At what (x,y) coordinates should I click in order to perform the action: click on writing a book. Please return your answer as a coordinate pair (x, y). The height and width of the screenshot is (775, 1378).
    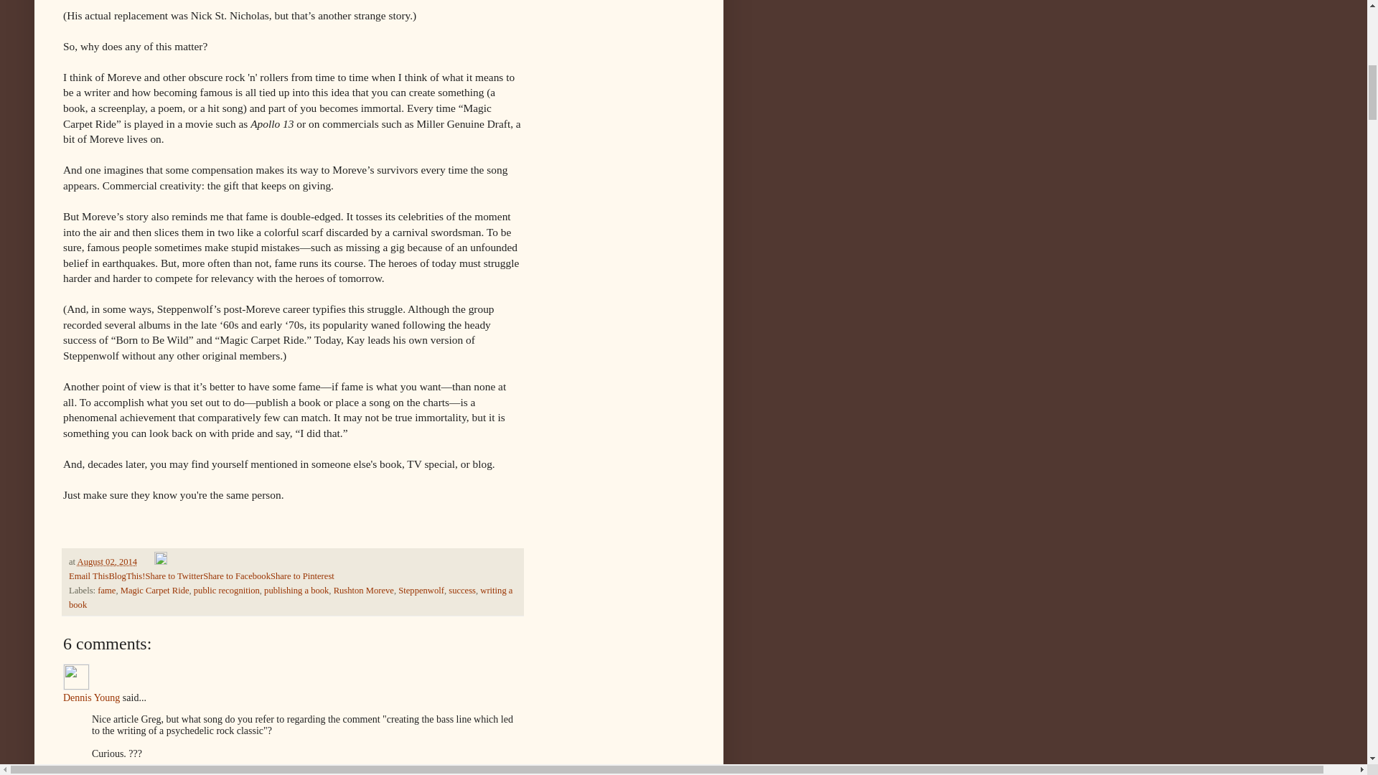
    Looking at the image, I should click on (291, 597).